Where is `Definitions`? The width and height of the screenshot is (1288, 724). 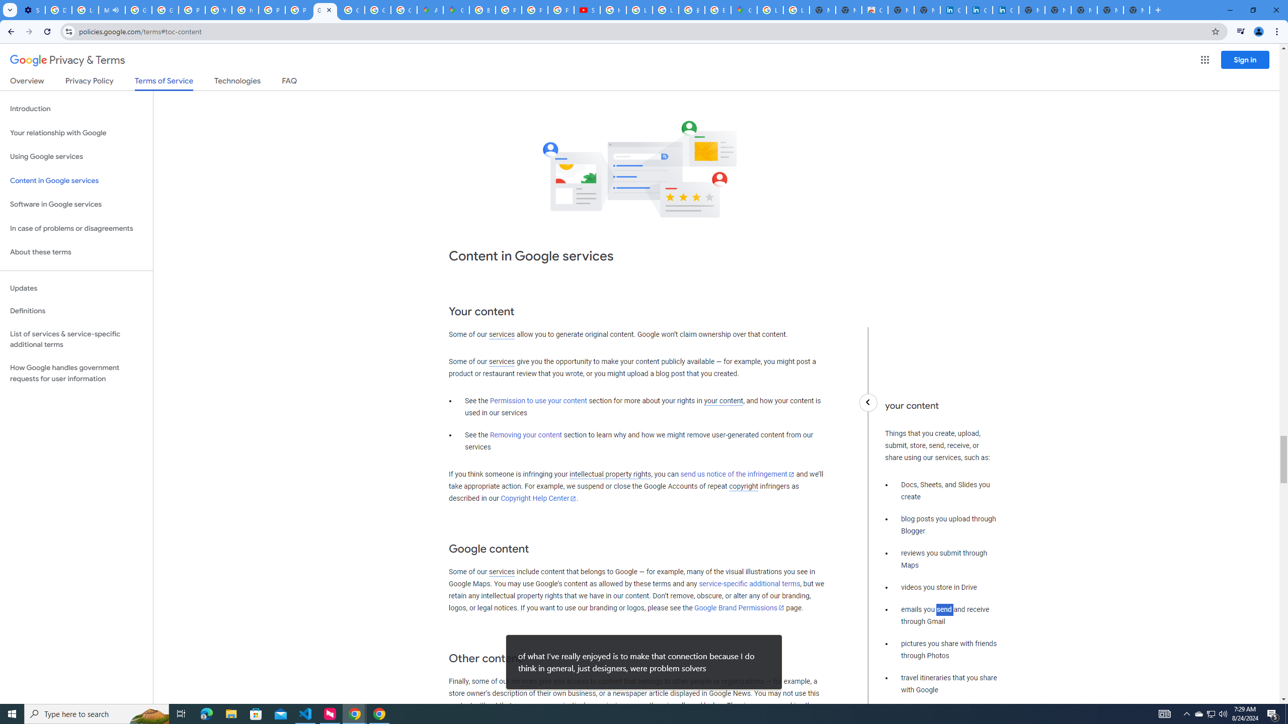
Definitions is located at coordinates (76, 311).